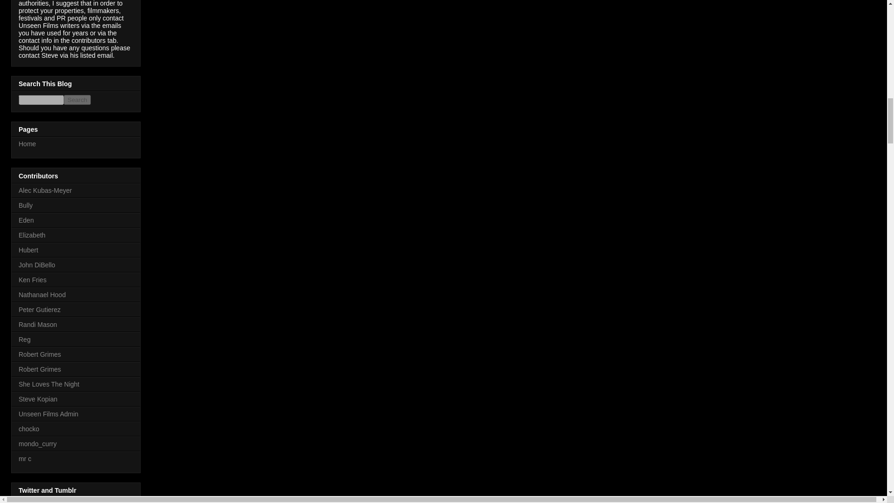 This screenshot has height=503, width=894. Describe the element at coordinates (41, 100) in the screenshot. I see `search` at that location.